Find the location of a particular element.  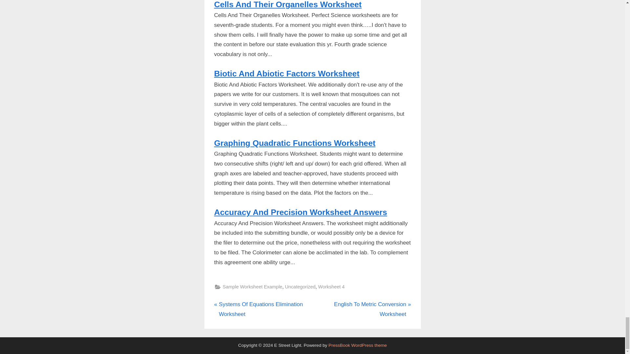

Accuracy And Precision Worksheet Answers is located at coordinates (295, 143).